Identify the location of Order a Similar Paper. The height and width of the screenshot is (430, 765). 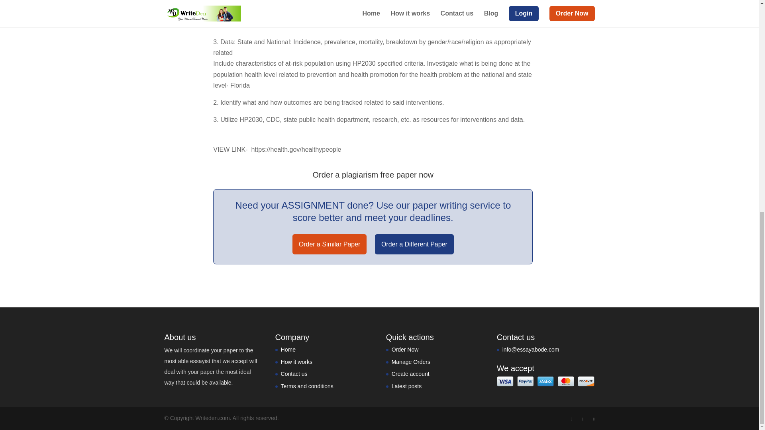
(330, 244).